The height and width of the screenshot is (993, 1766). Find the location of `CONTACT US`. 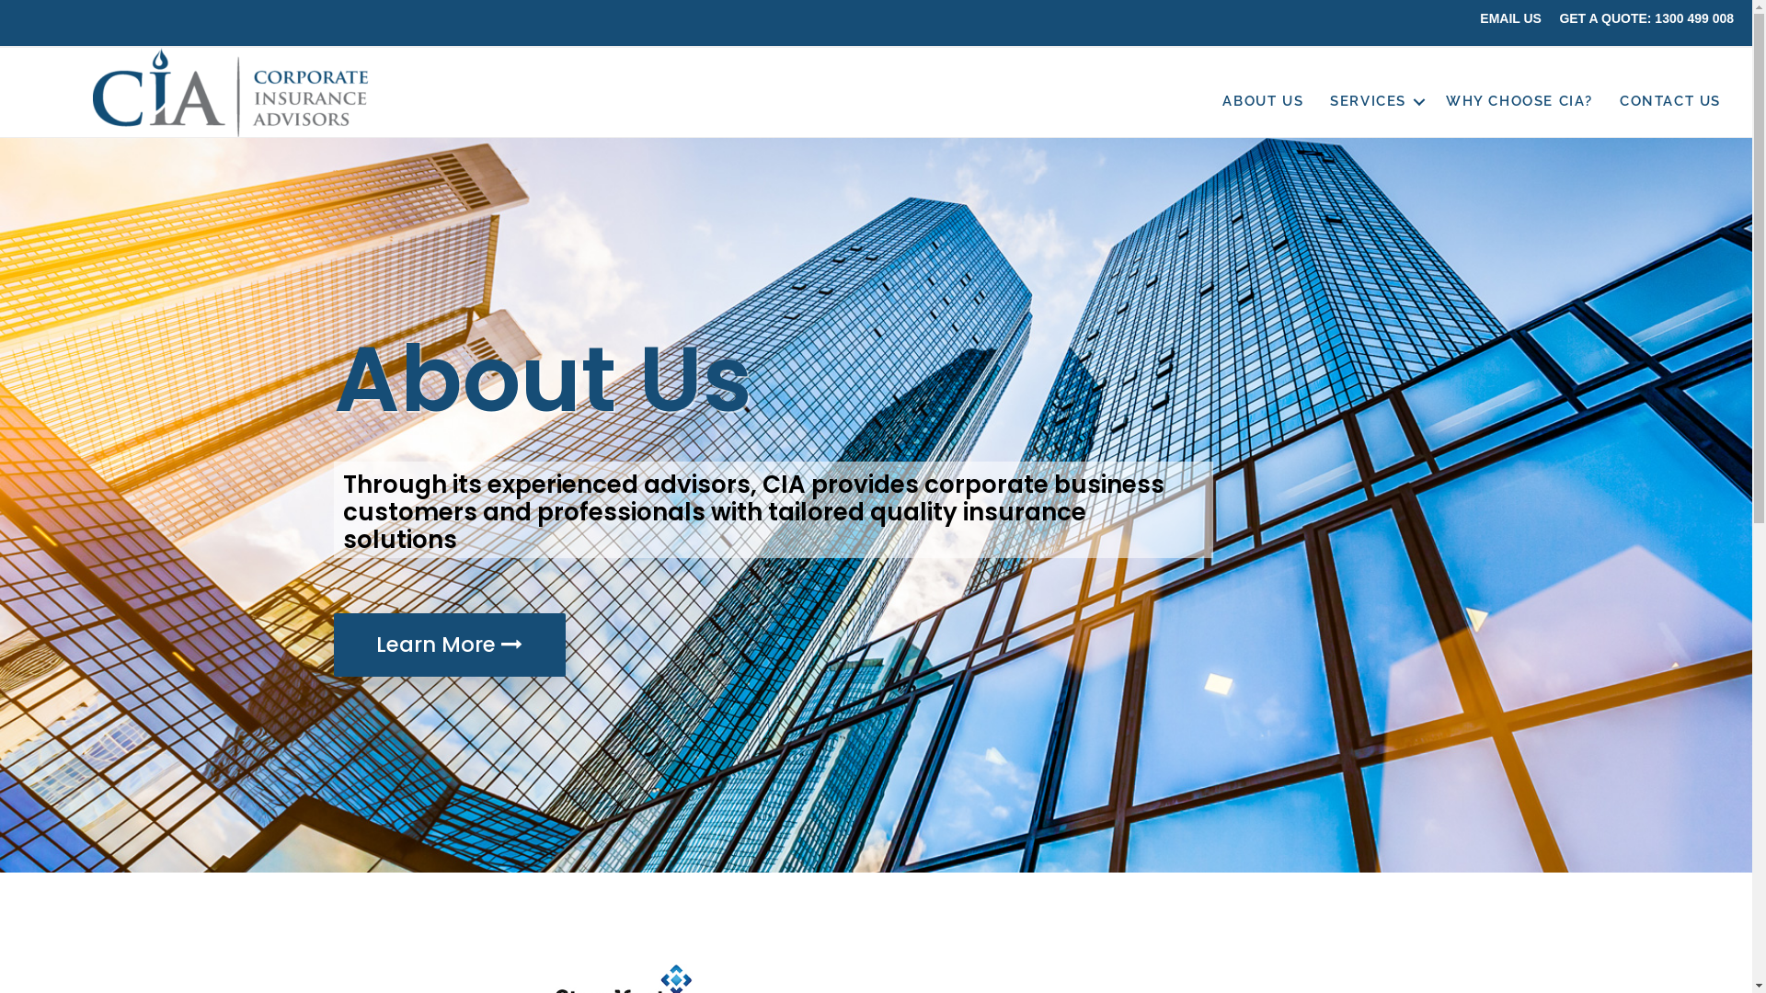

CONTACT US is located at coordinates (1670, 101).